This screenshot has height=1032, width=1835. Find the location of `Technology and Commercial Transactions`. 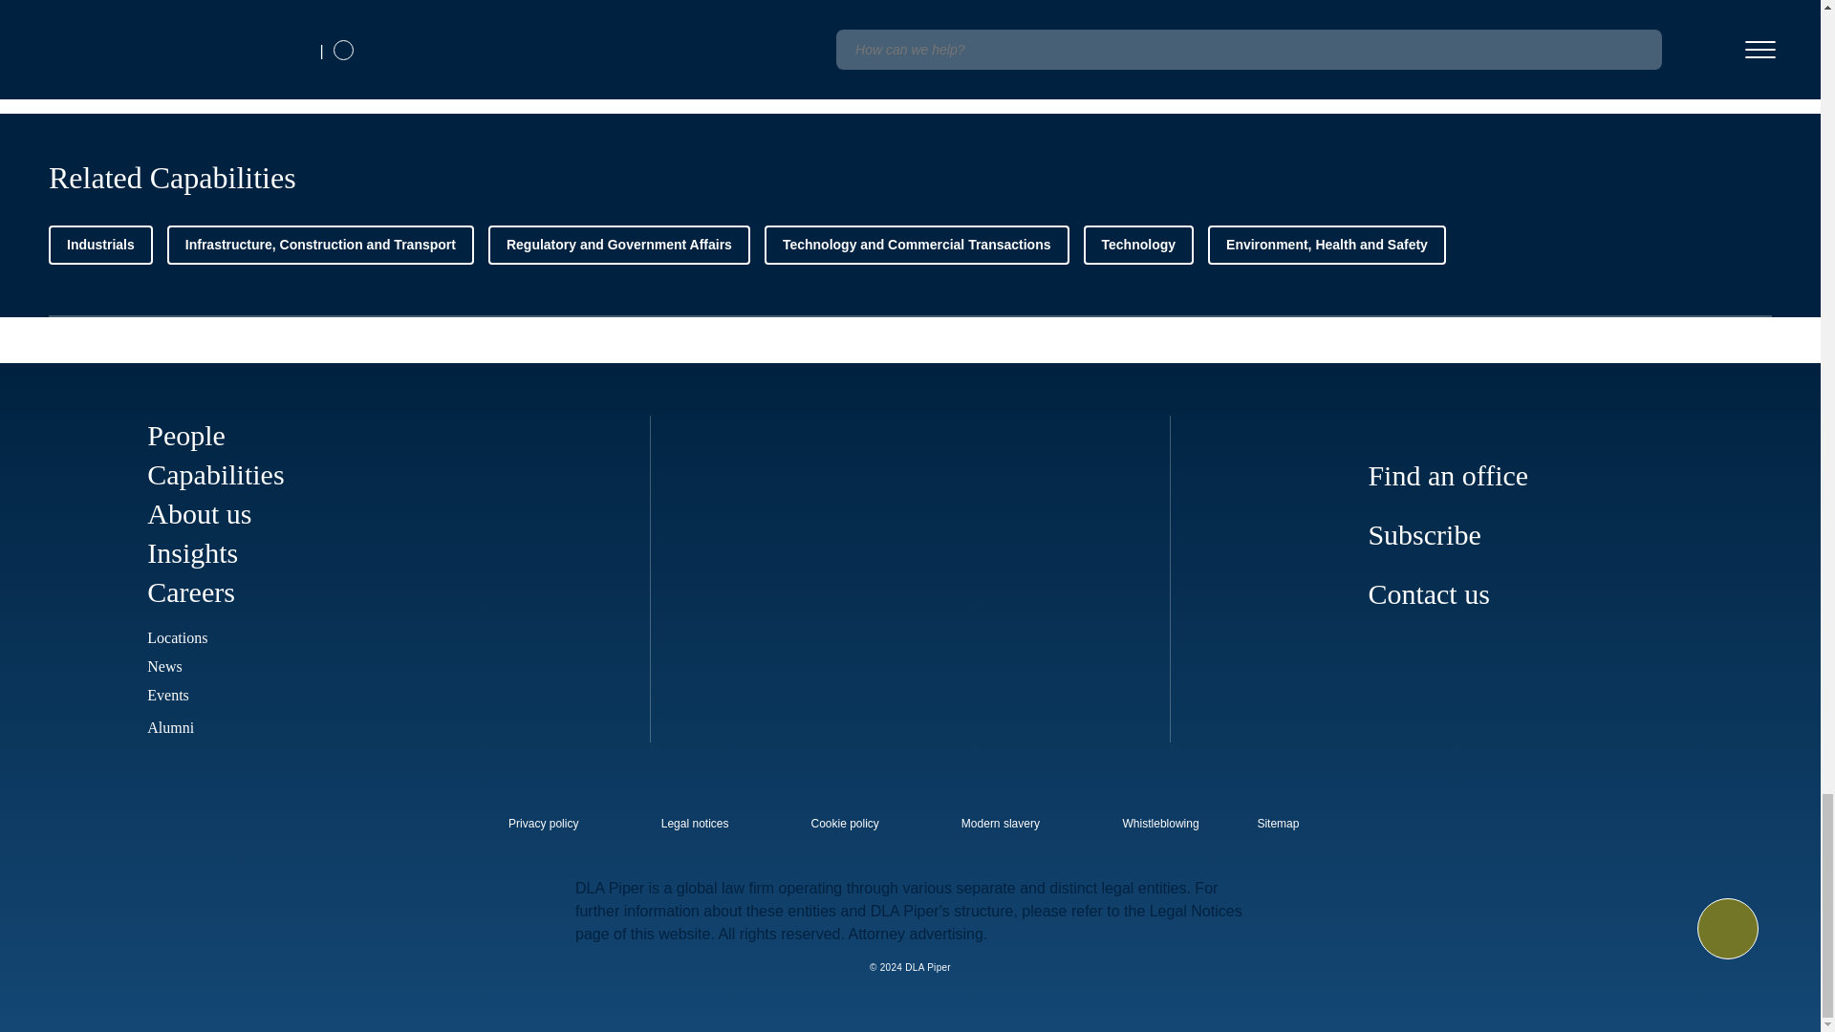

Technology and Commercial Transactions is located at coordinates (917, 245).